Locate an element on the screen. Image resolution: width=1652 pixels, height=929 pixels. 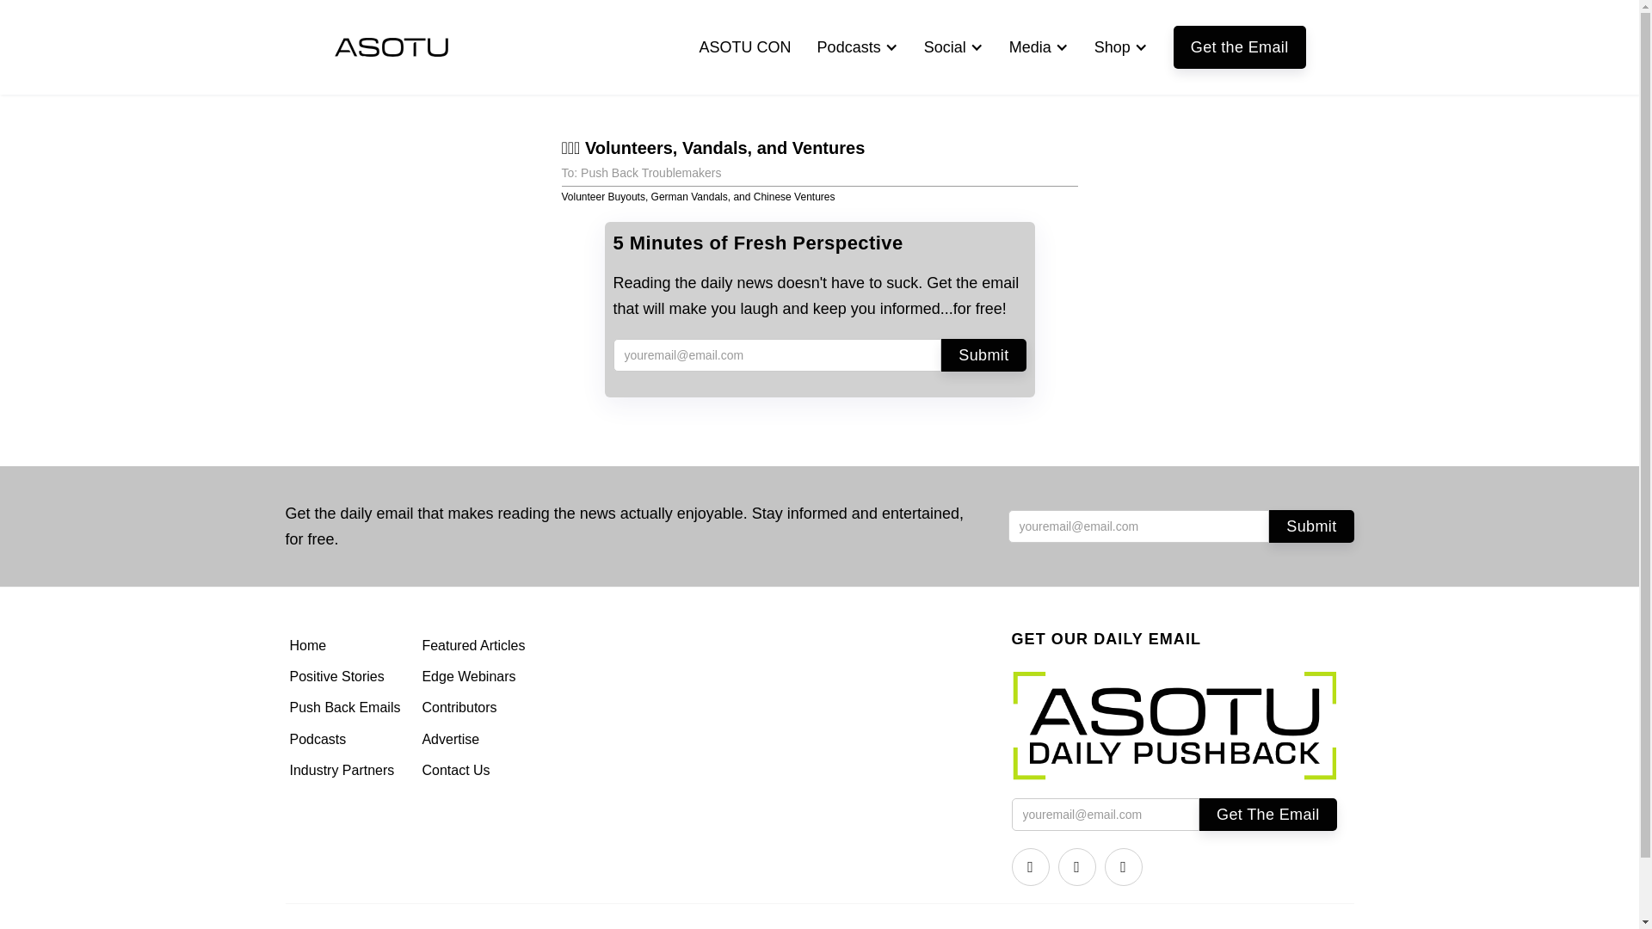
Submit is located at coordinates (983, 355).